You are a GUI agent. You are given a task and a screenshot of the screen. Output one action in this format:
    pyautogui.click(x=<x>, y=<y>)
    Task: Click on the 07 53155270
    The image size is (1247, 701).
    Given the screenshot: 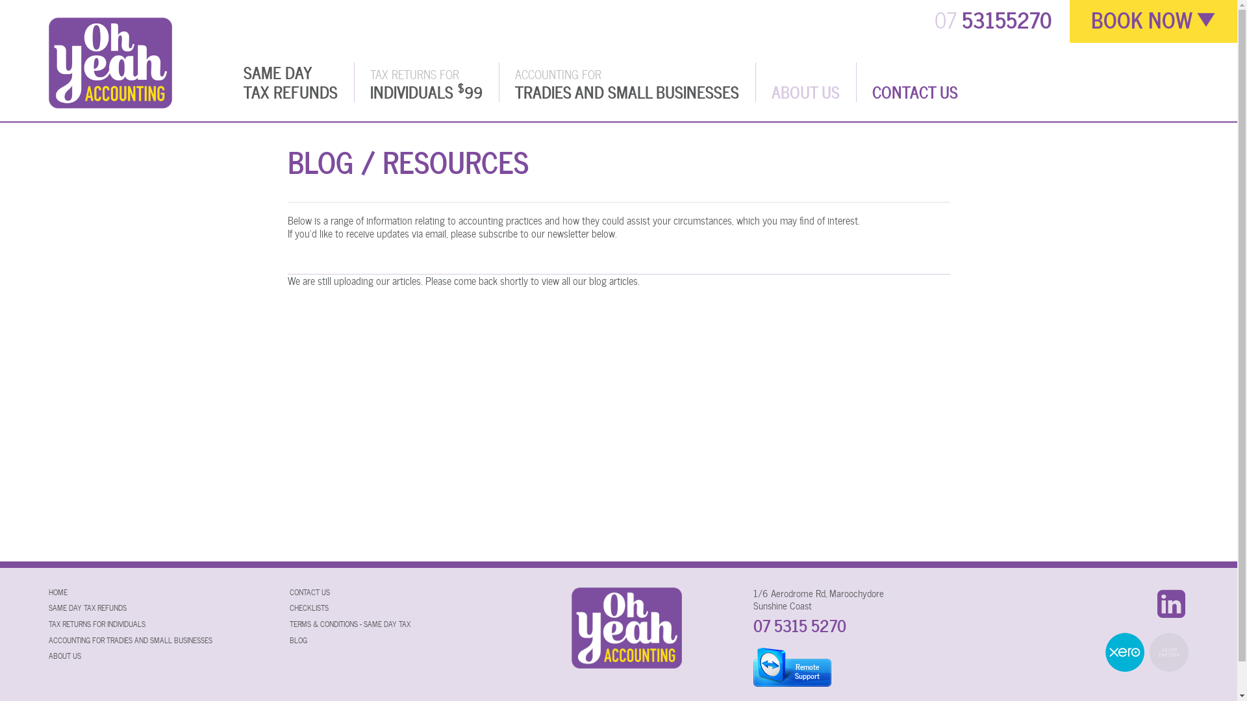 What is the action you would take?
    pyautogui.click(x=993, y=19)
    